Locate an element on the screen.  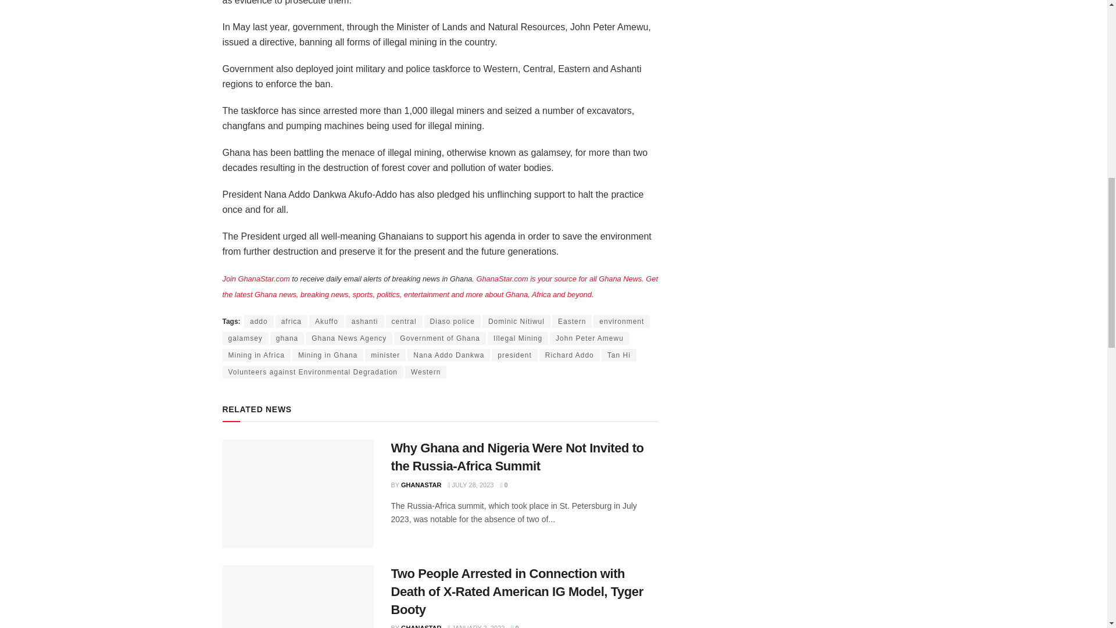
addo is located at coordinates (259, 321).